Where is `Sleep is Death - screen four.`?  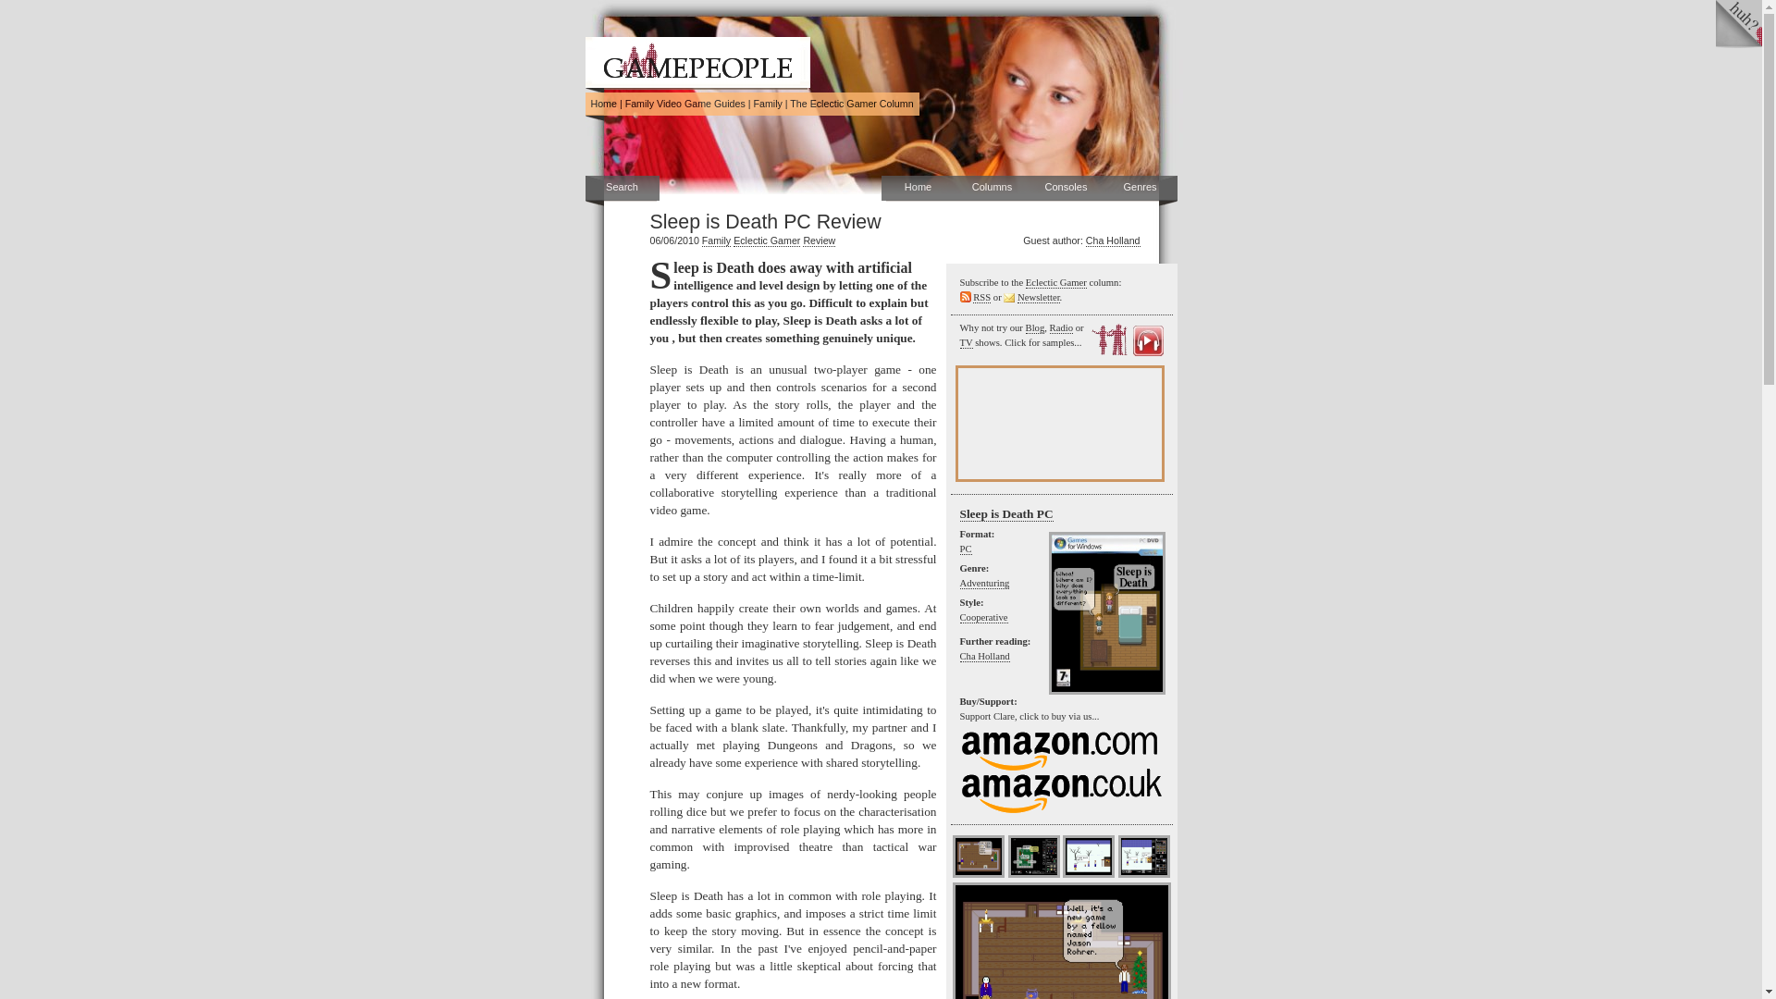 Sleep is Death - screen four. is located at coordinates (1144, 857).